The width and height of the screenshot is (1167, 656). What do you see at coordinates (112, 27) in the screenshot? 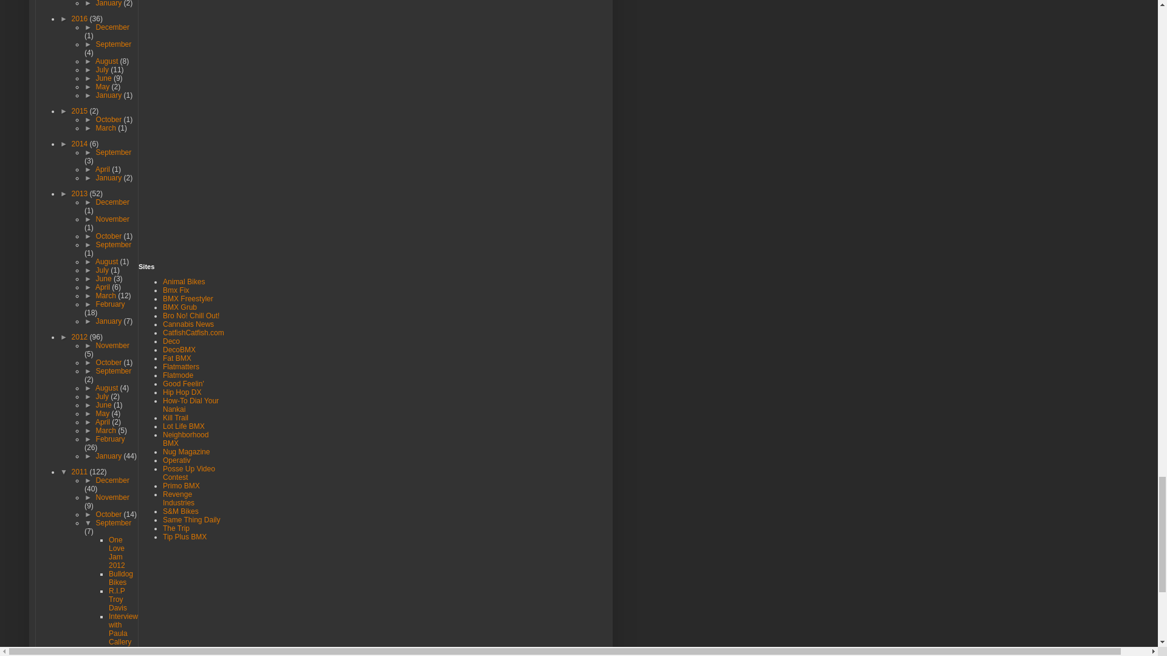
I see `December` at bounding box center [112, 27].